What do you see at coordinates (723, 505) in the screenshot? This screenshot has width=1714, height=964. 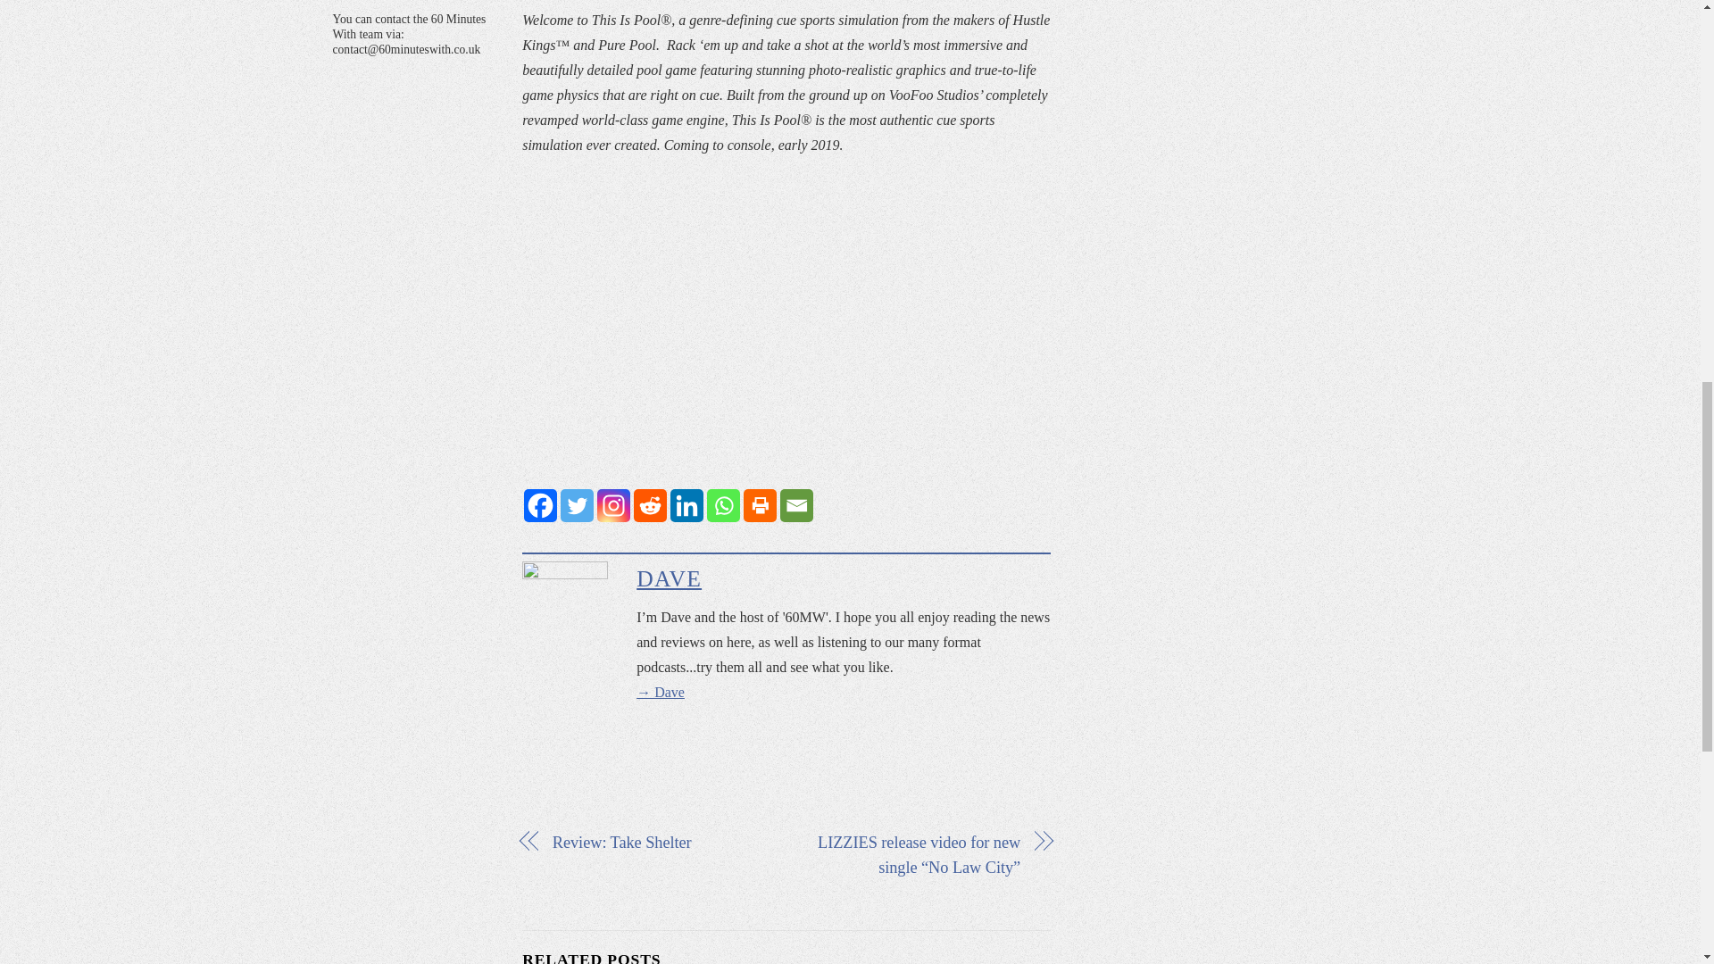 I see `Whatsapp` at bounding box center [723, 505].